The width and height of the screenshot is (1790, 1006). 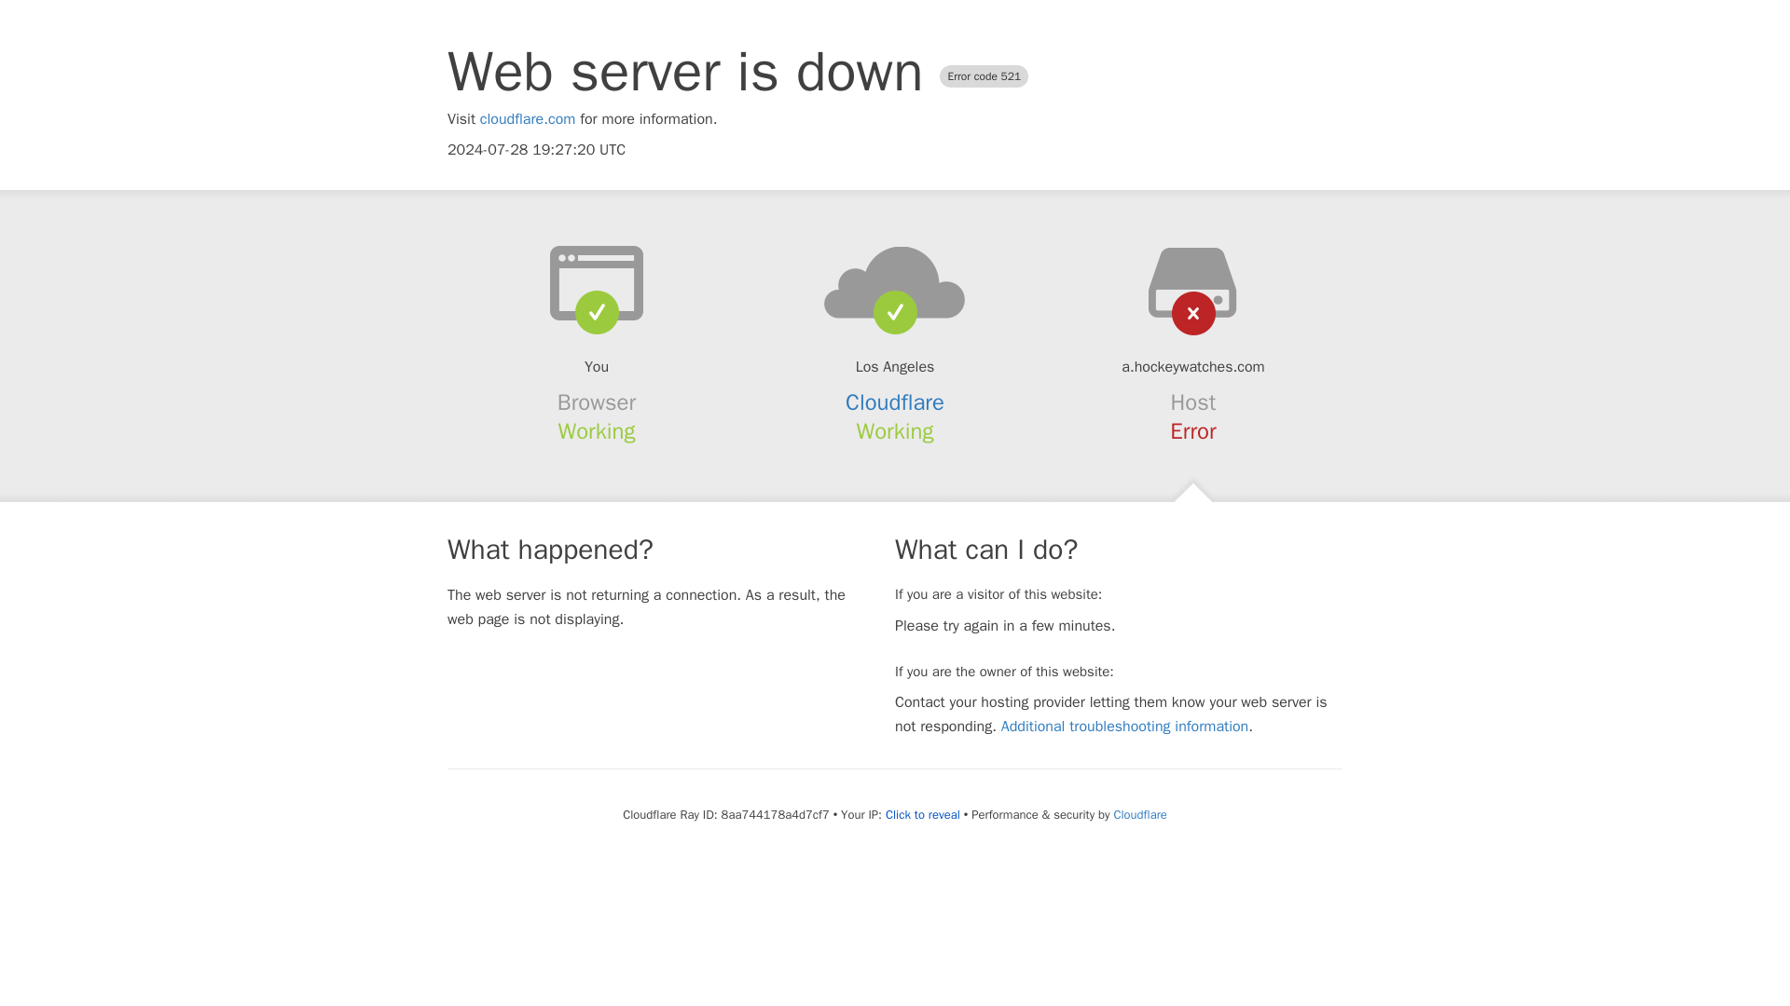 I want to click on Cloudflare, so click(x=1139, y=814).